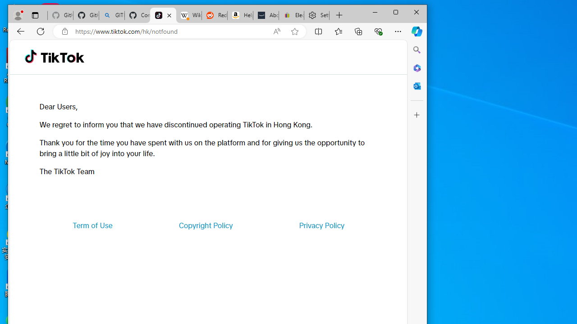 This screenshot has height=324, width=577. What do you see at coordinates (112, 15) in the screenshot?
I see `GITHUB - Search` at bounding box center [112, 15].